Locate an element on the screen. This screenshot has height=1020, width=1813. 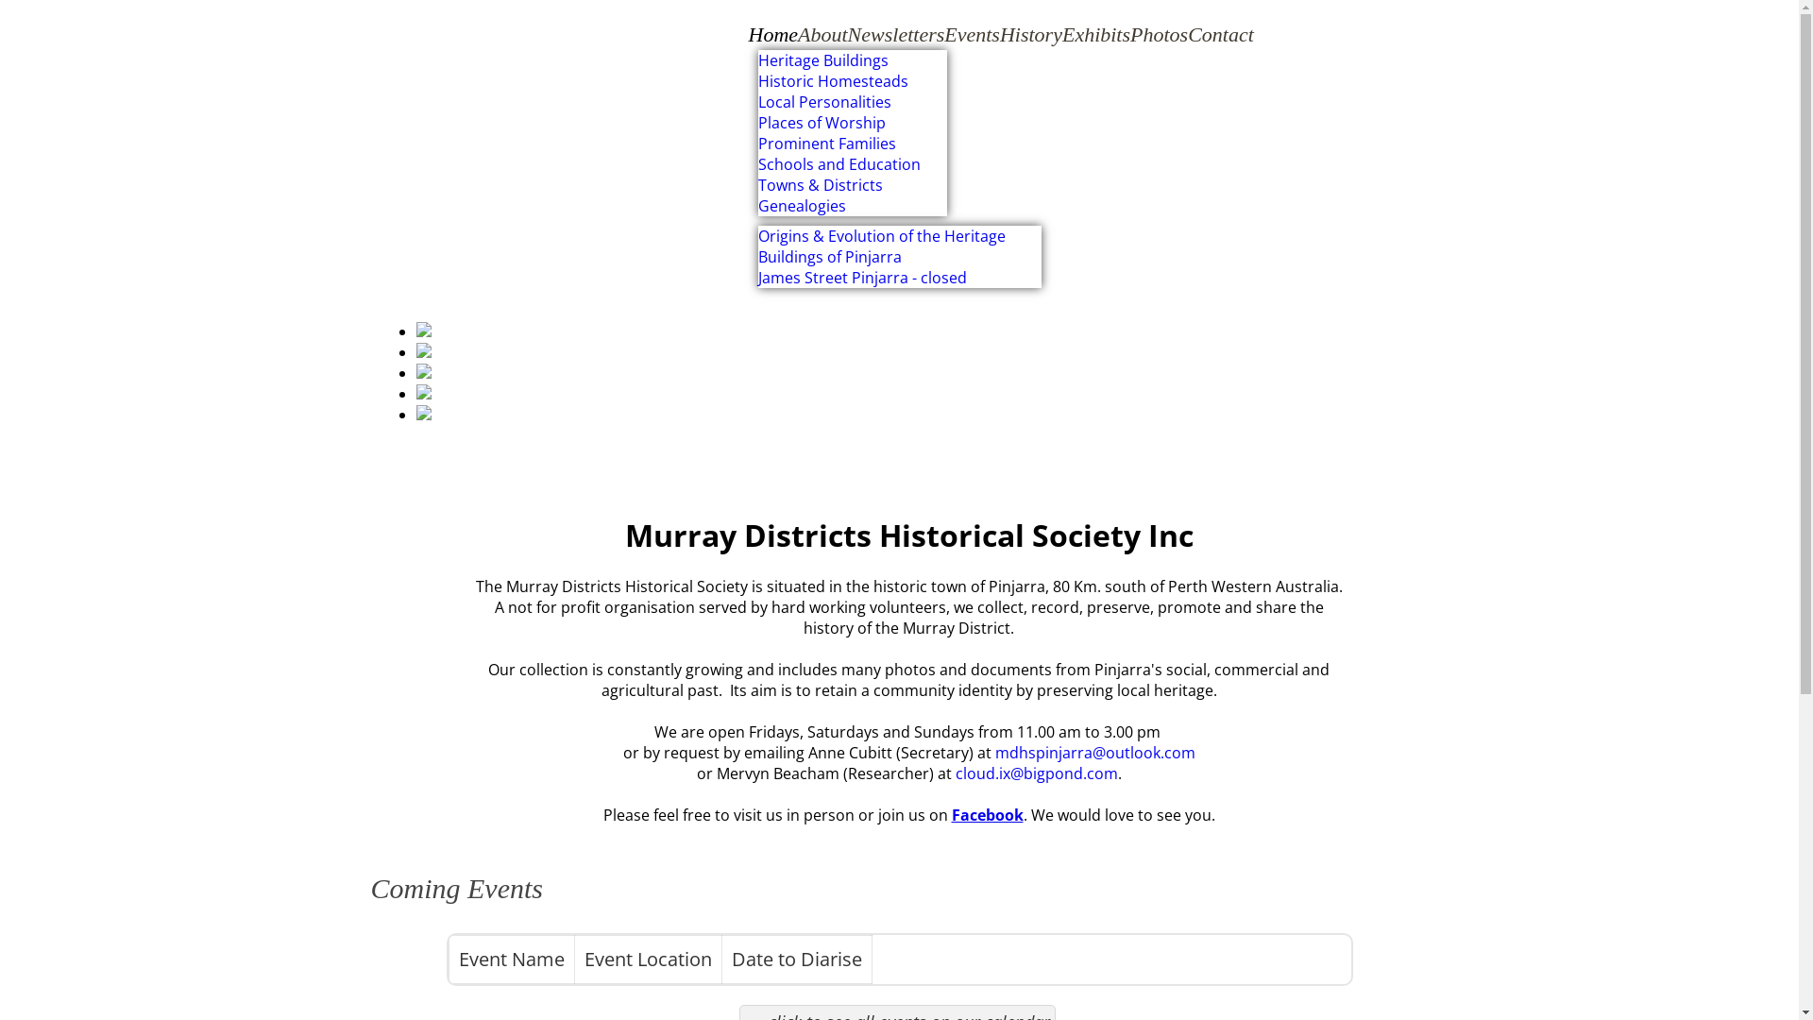
Local Personalities is located at coordinates (823, 102).